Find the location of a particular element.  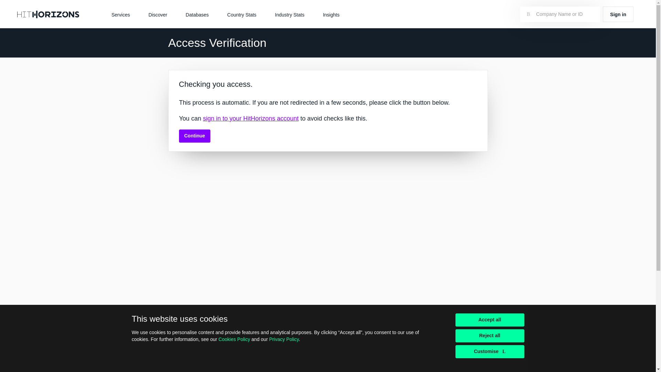

Insights is located at coordinates (331, 14).